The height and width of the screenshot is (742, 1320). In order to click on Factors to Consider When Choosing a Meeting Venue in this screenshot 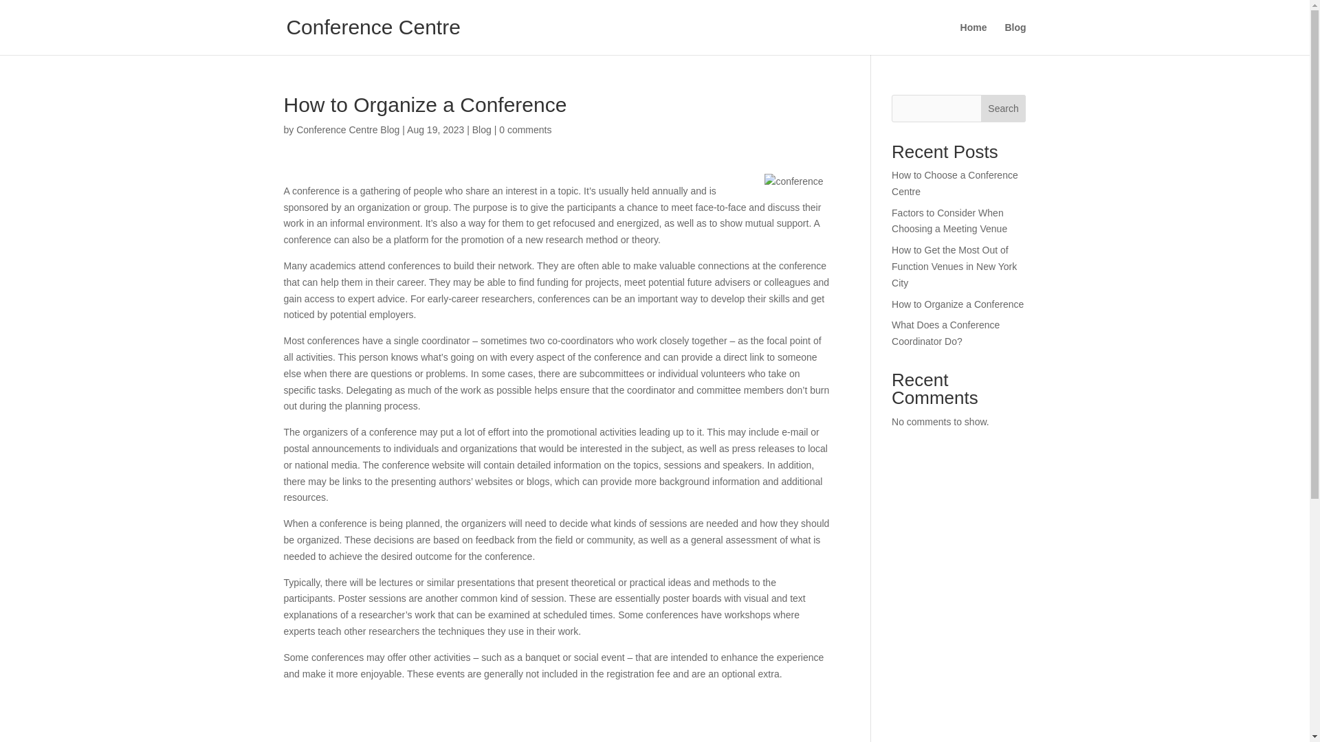, I will do `click(949, 221)`.